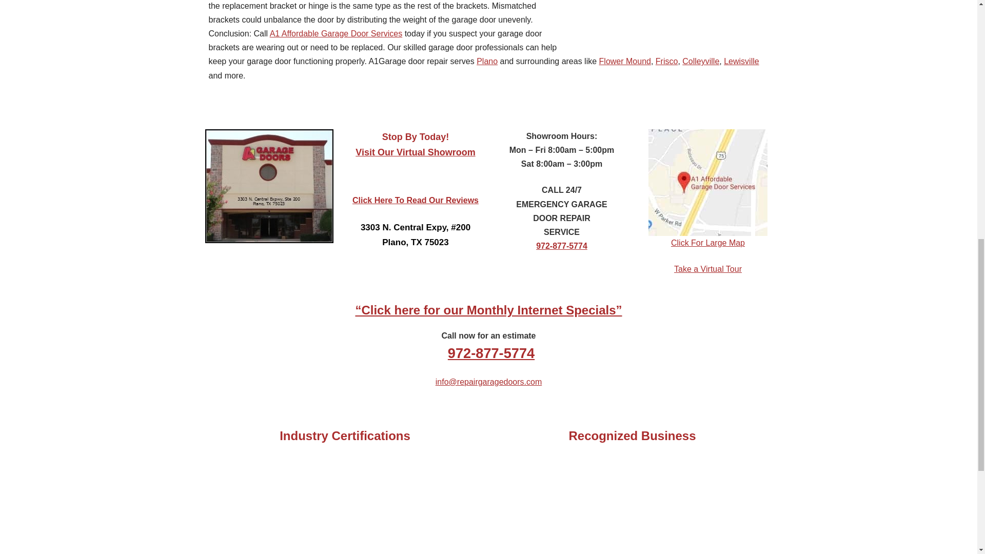 This screenshot has width=985, height=554. I want to click on Plano Chamber member since 2008, so click(576, 486).